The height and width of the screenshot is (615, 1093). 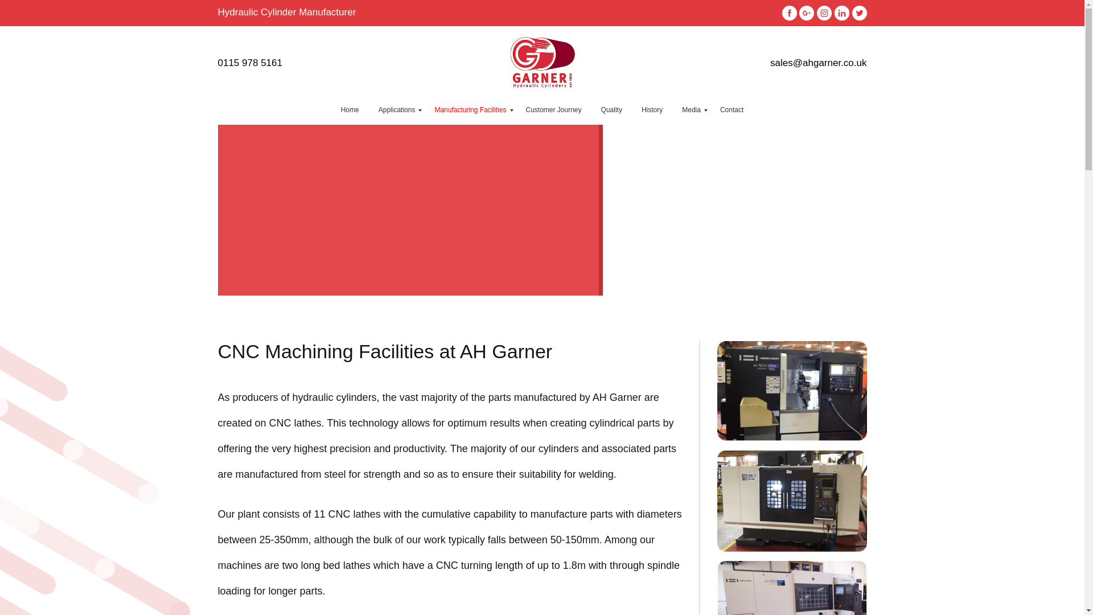 I want to click on Media, so click(x=691, y=110).